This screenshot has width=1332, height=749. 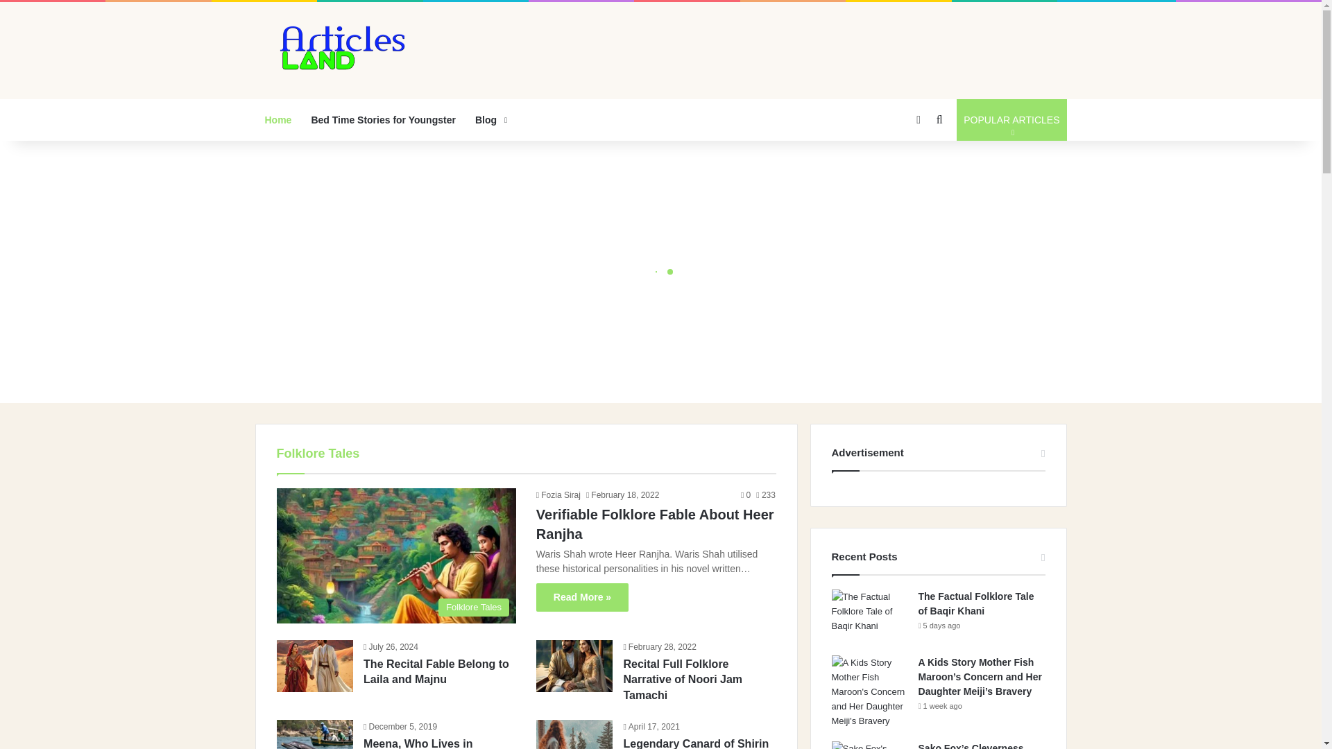 What do you see at coordinates (558, 495) in the screenshot?
I see `Fozia Siraj` at bounding box center [558, 495].